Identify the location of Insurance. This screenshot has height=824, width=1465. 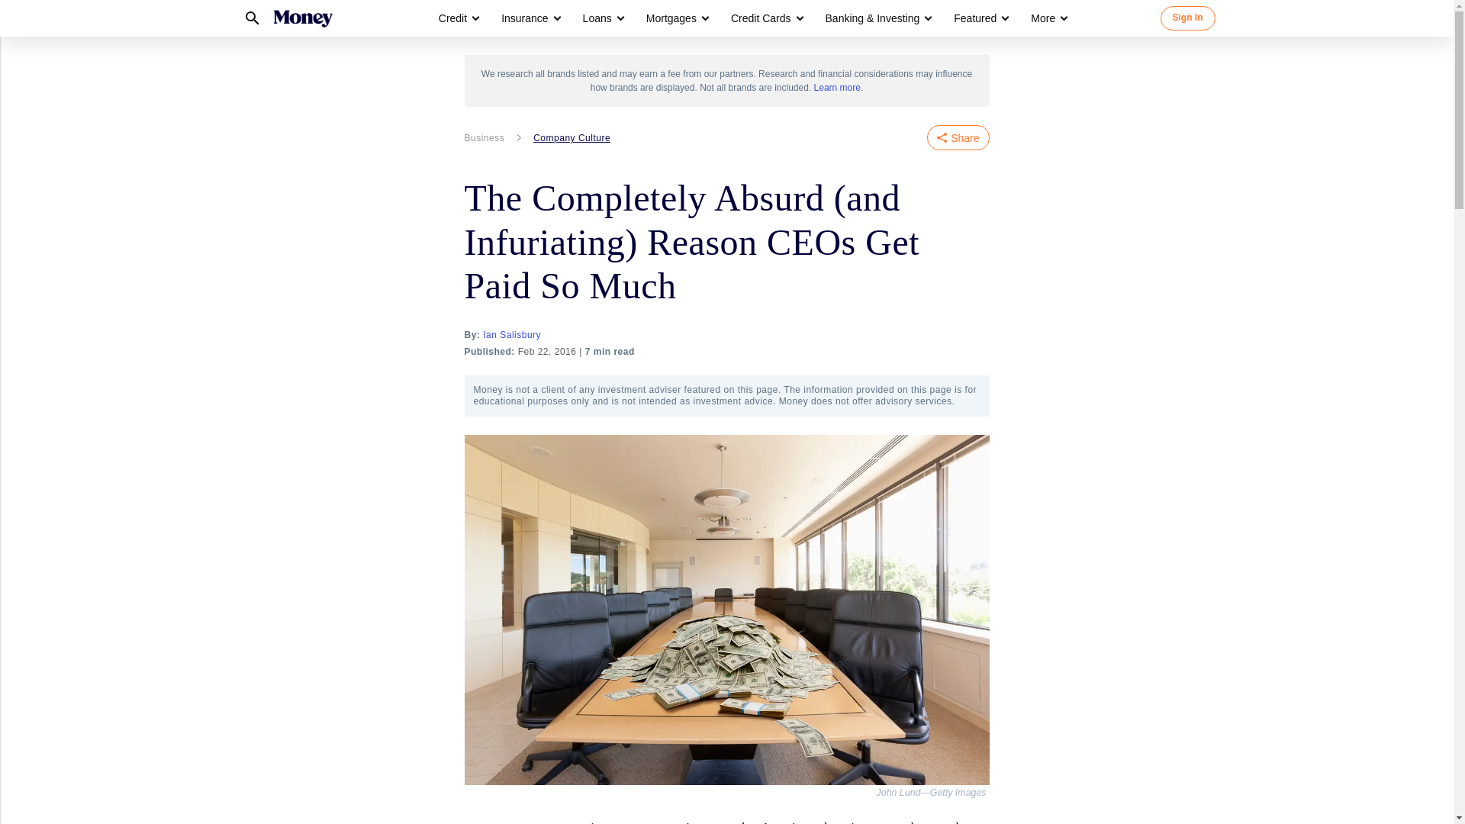
(530, 18).